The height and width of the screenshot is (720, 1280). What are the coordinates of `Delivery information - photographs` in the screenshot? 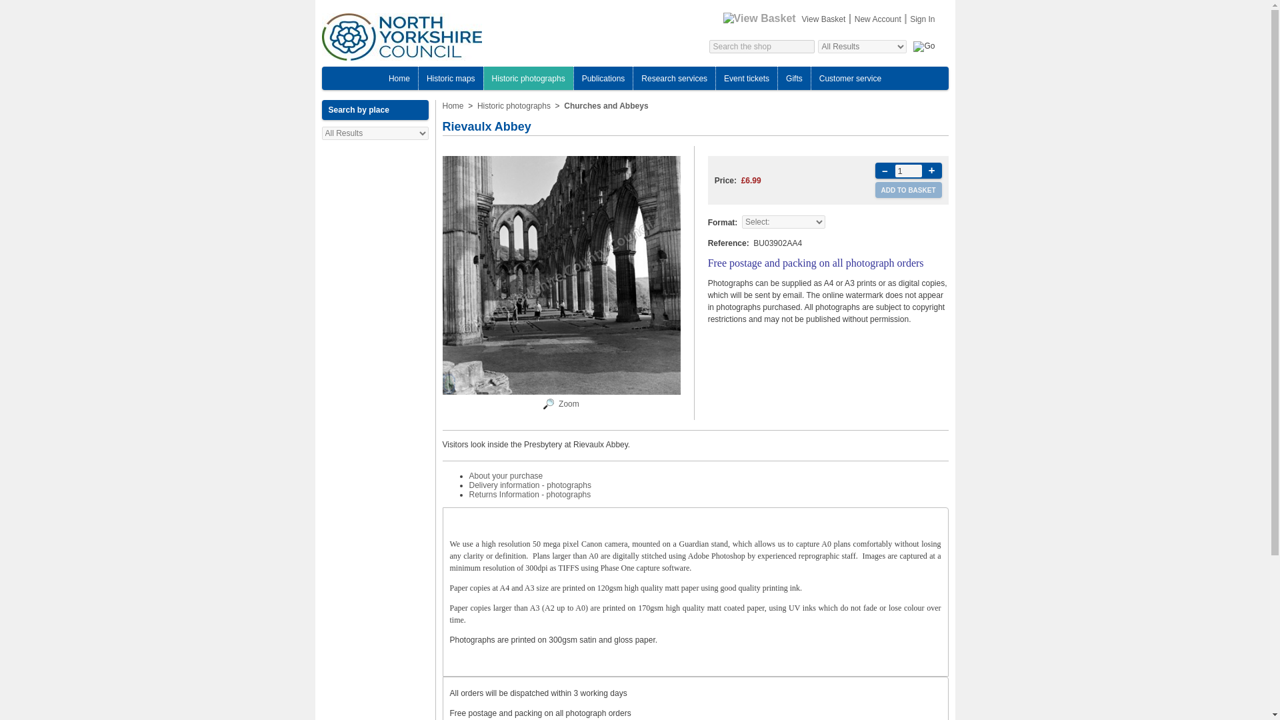 It's located at (531, 485).